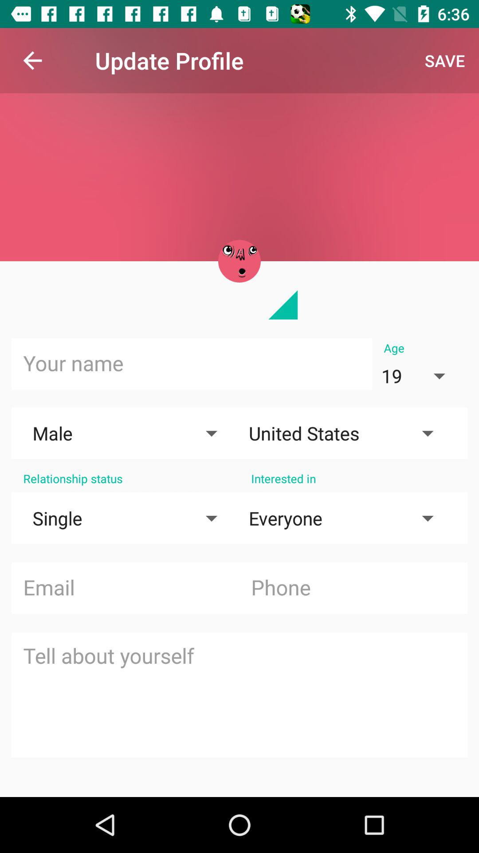  What do you see at coordinates (353, 588) in the screenshot?
I see `type phone number` at bounding box center [353, 588].